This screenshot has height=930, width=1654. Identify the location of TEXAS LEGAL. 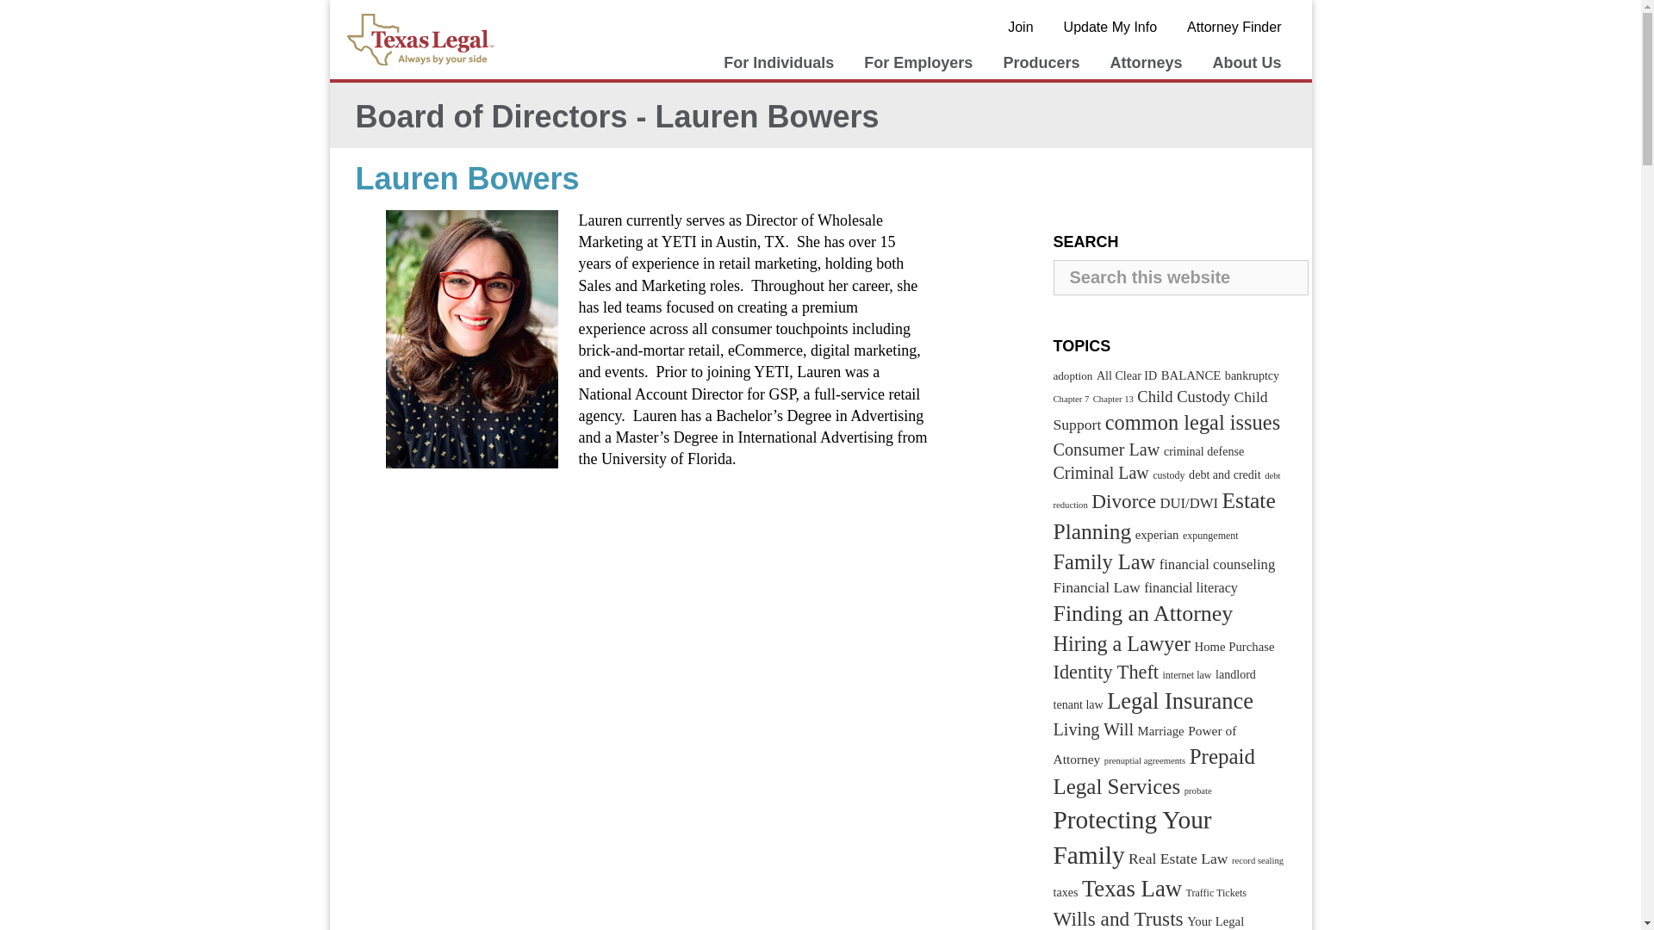
(422, 40).